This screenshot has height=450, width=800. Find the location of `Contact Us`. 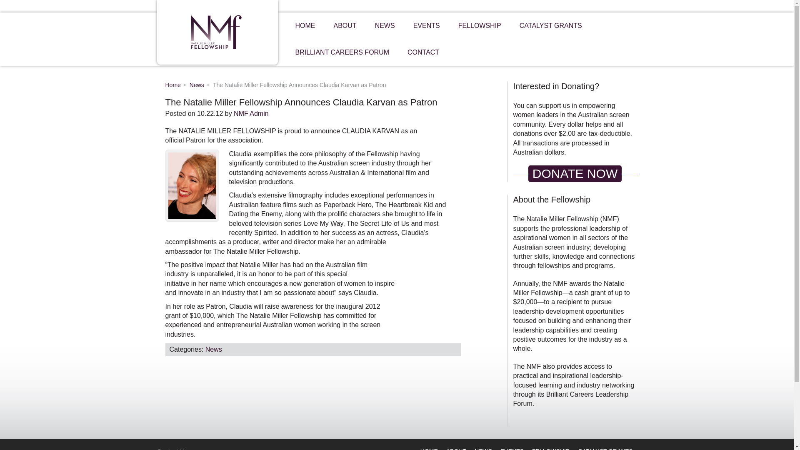

Contact Us is located at coordinates (172, 449).